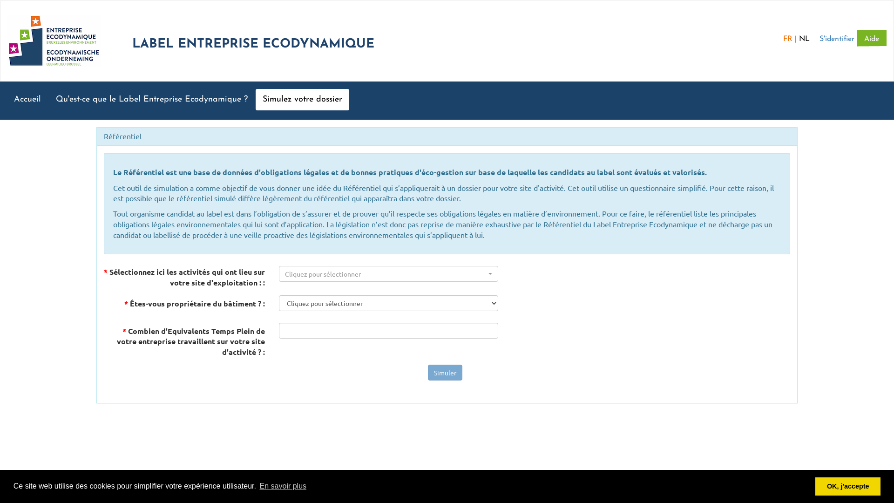  Describe the element at coordinates (788, 39) in the screenshot. I see `FR` at that location.